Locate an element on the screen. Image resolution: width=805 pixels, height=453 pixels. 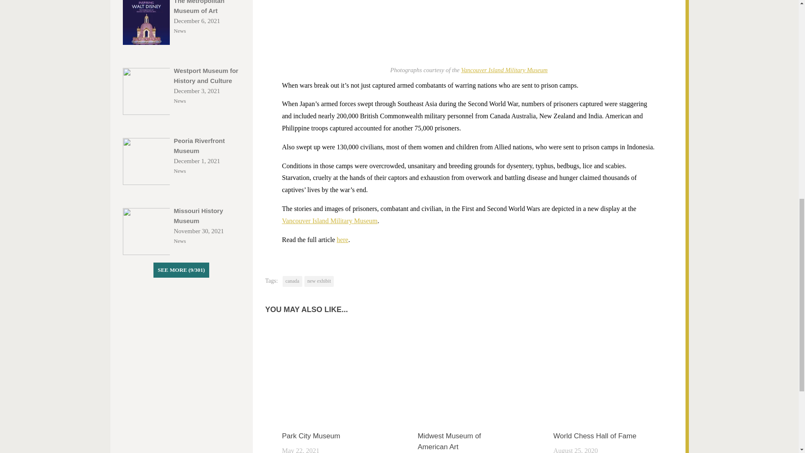
World Chess Hall of Fame is located at coordinates (595, 436).